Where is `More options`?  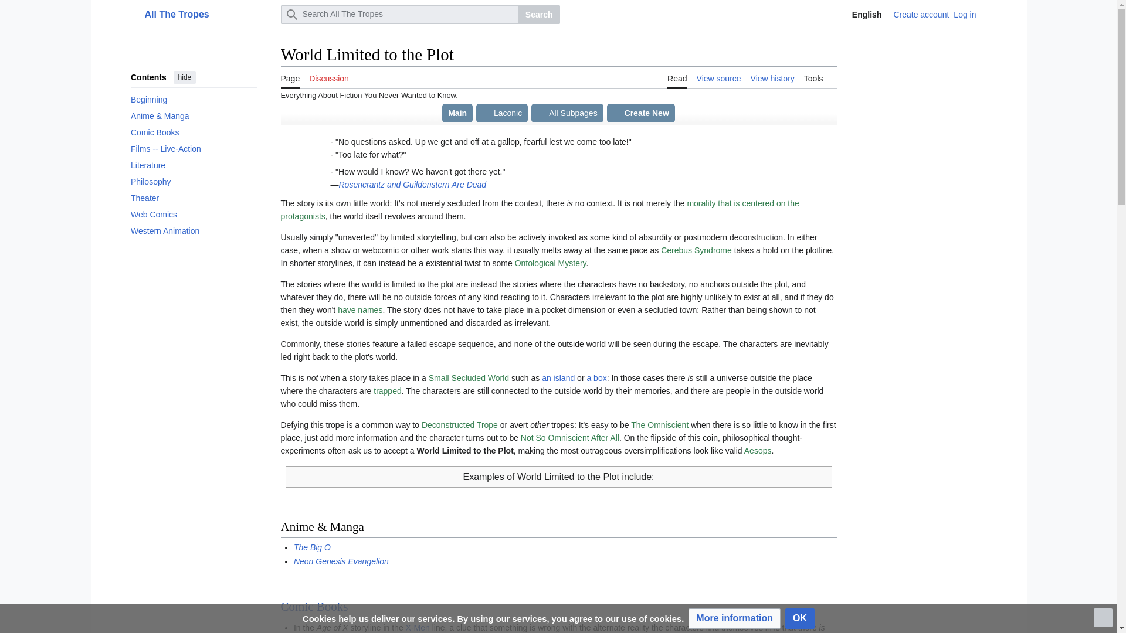 More options is located at coordinates (990, 14).